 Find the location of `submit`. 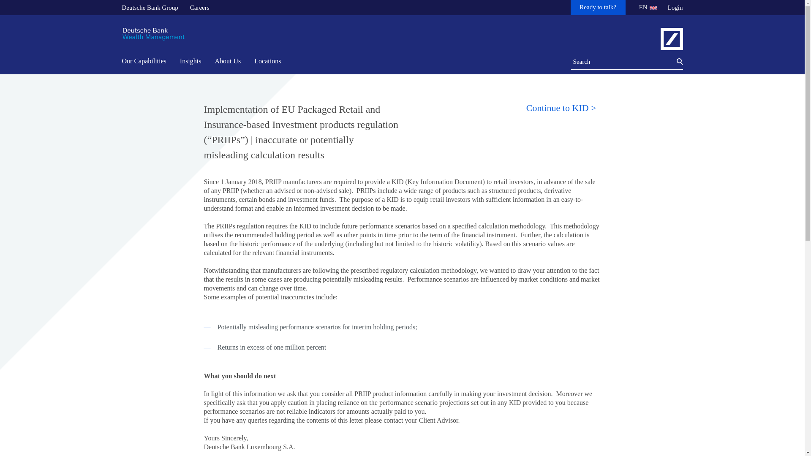

submit is located at coordinates (675, 62).